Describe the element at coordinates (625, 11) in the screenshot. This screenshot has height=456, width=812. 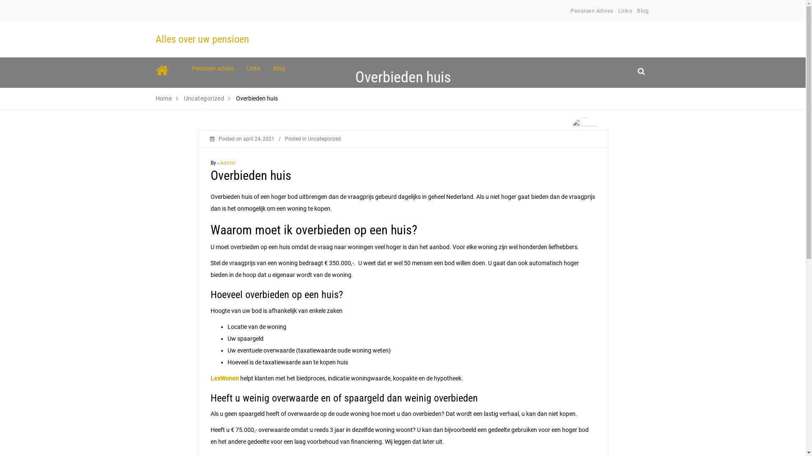
I see `Links` at that location.